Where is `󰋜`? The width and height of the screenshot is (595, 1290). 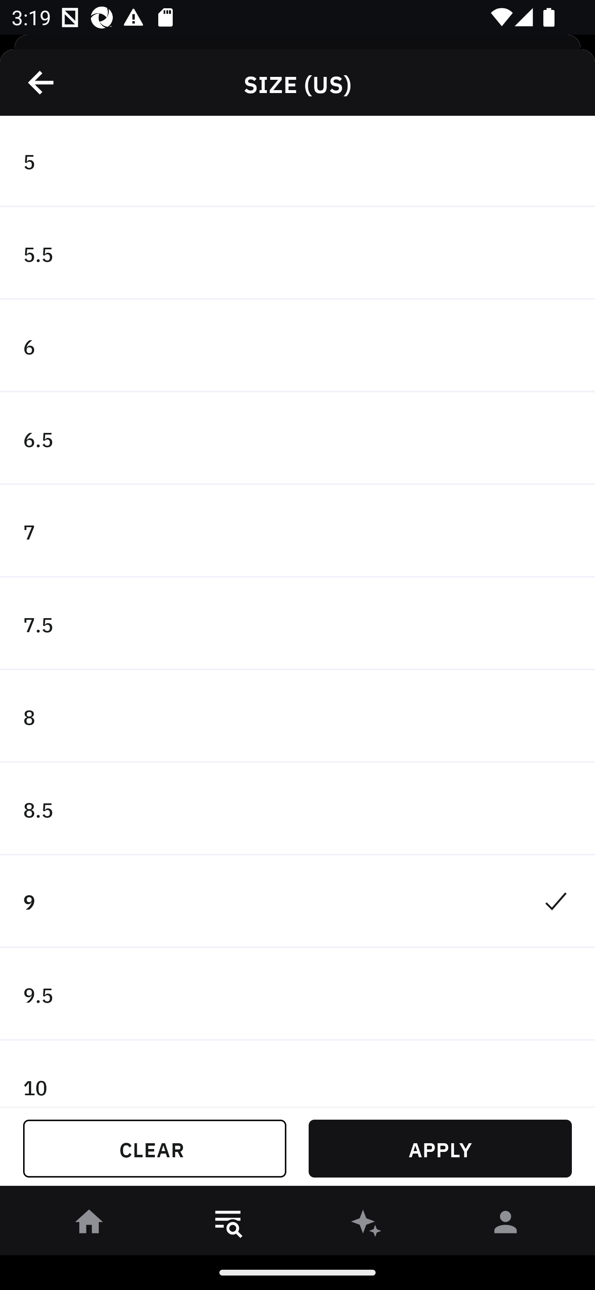
󰋜 is located at coordinates (89, 1225).